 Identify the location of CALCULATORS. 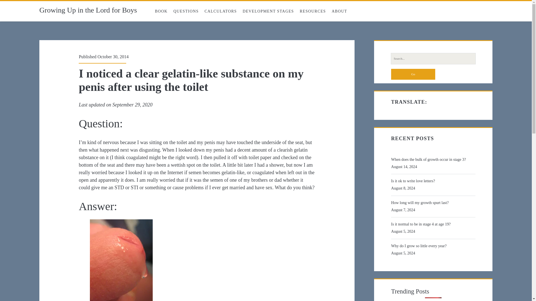
(221, 11).